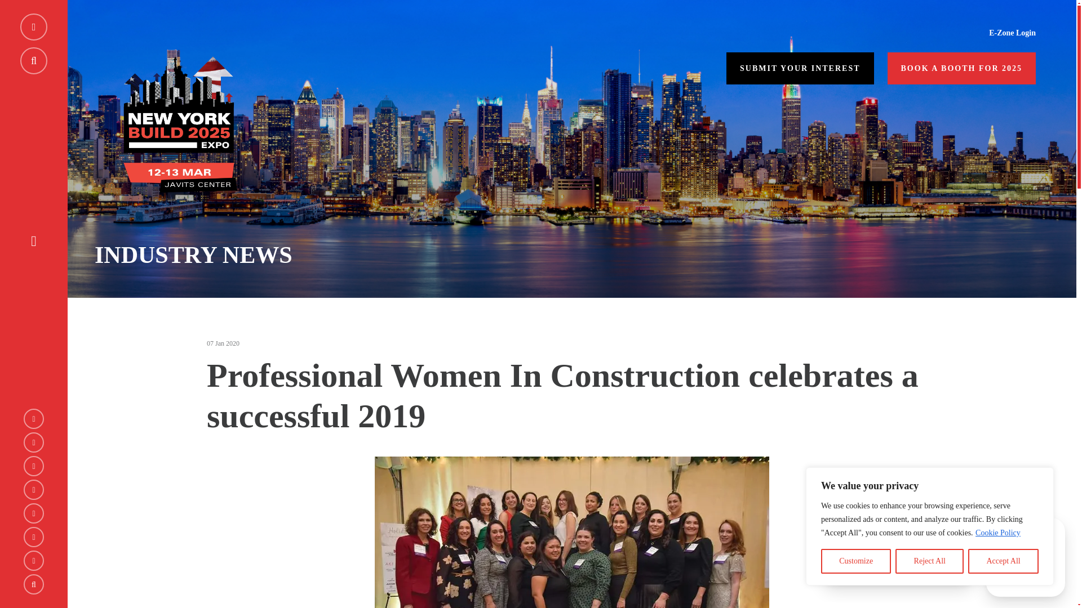 The height and width of the screenshot is (608, 1082). Describe the element at coordinates (855, 561) in the screenshot. I see `Customize` at that location.